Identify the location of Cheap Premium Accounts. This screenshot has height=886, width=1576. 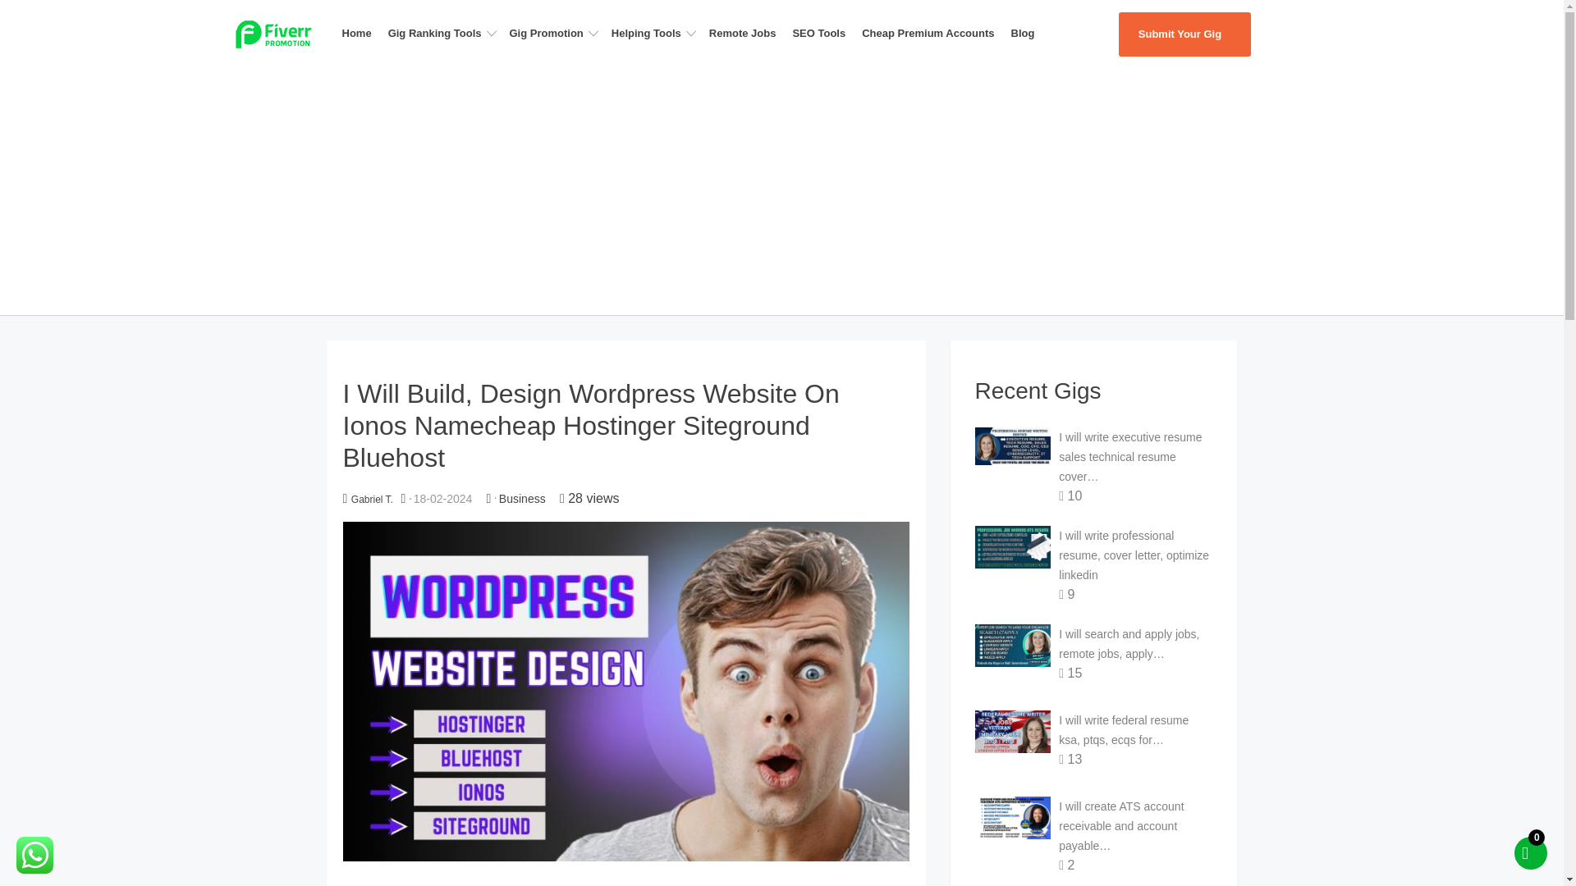
(932, 33).